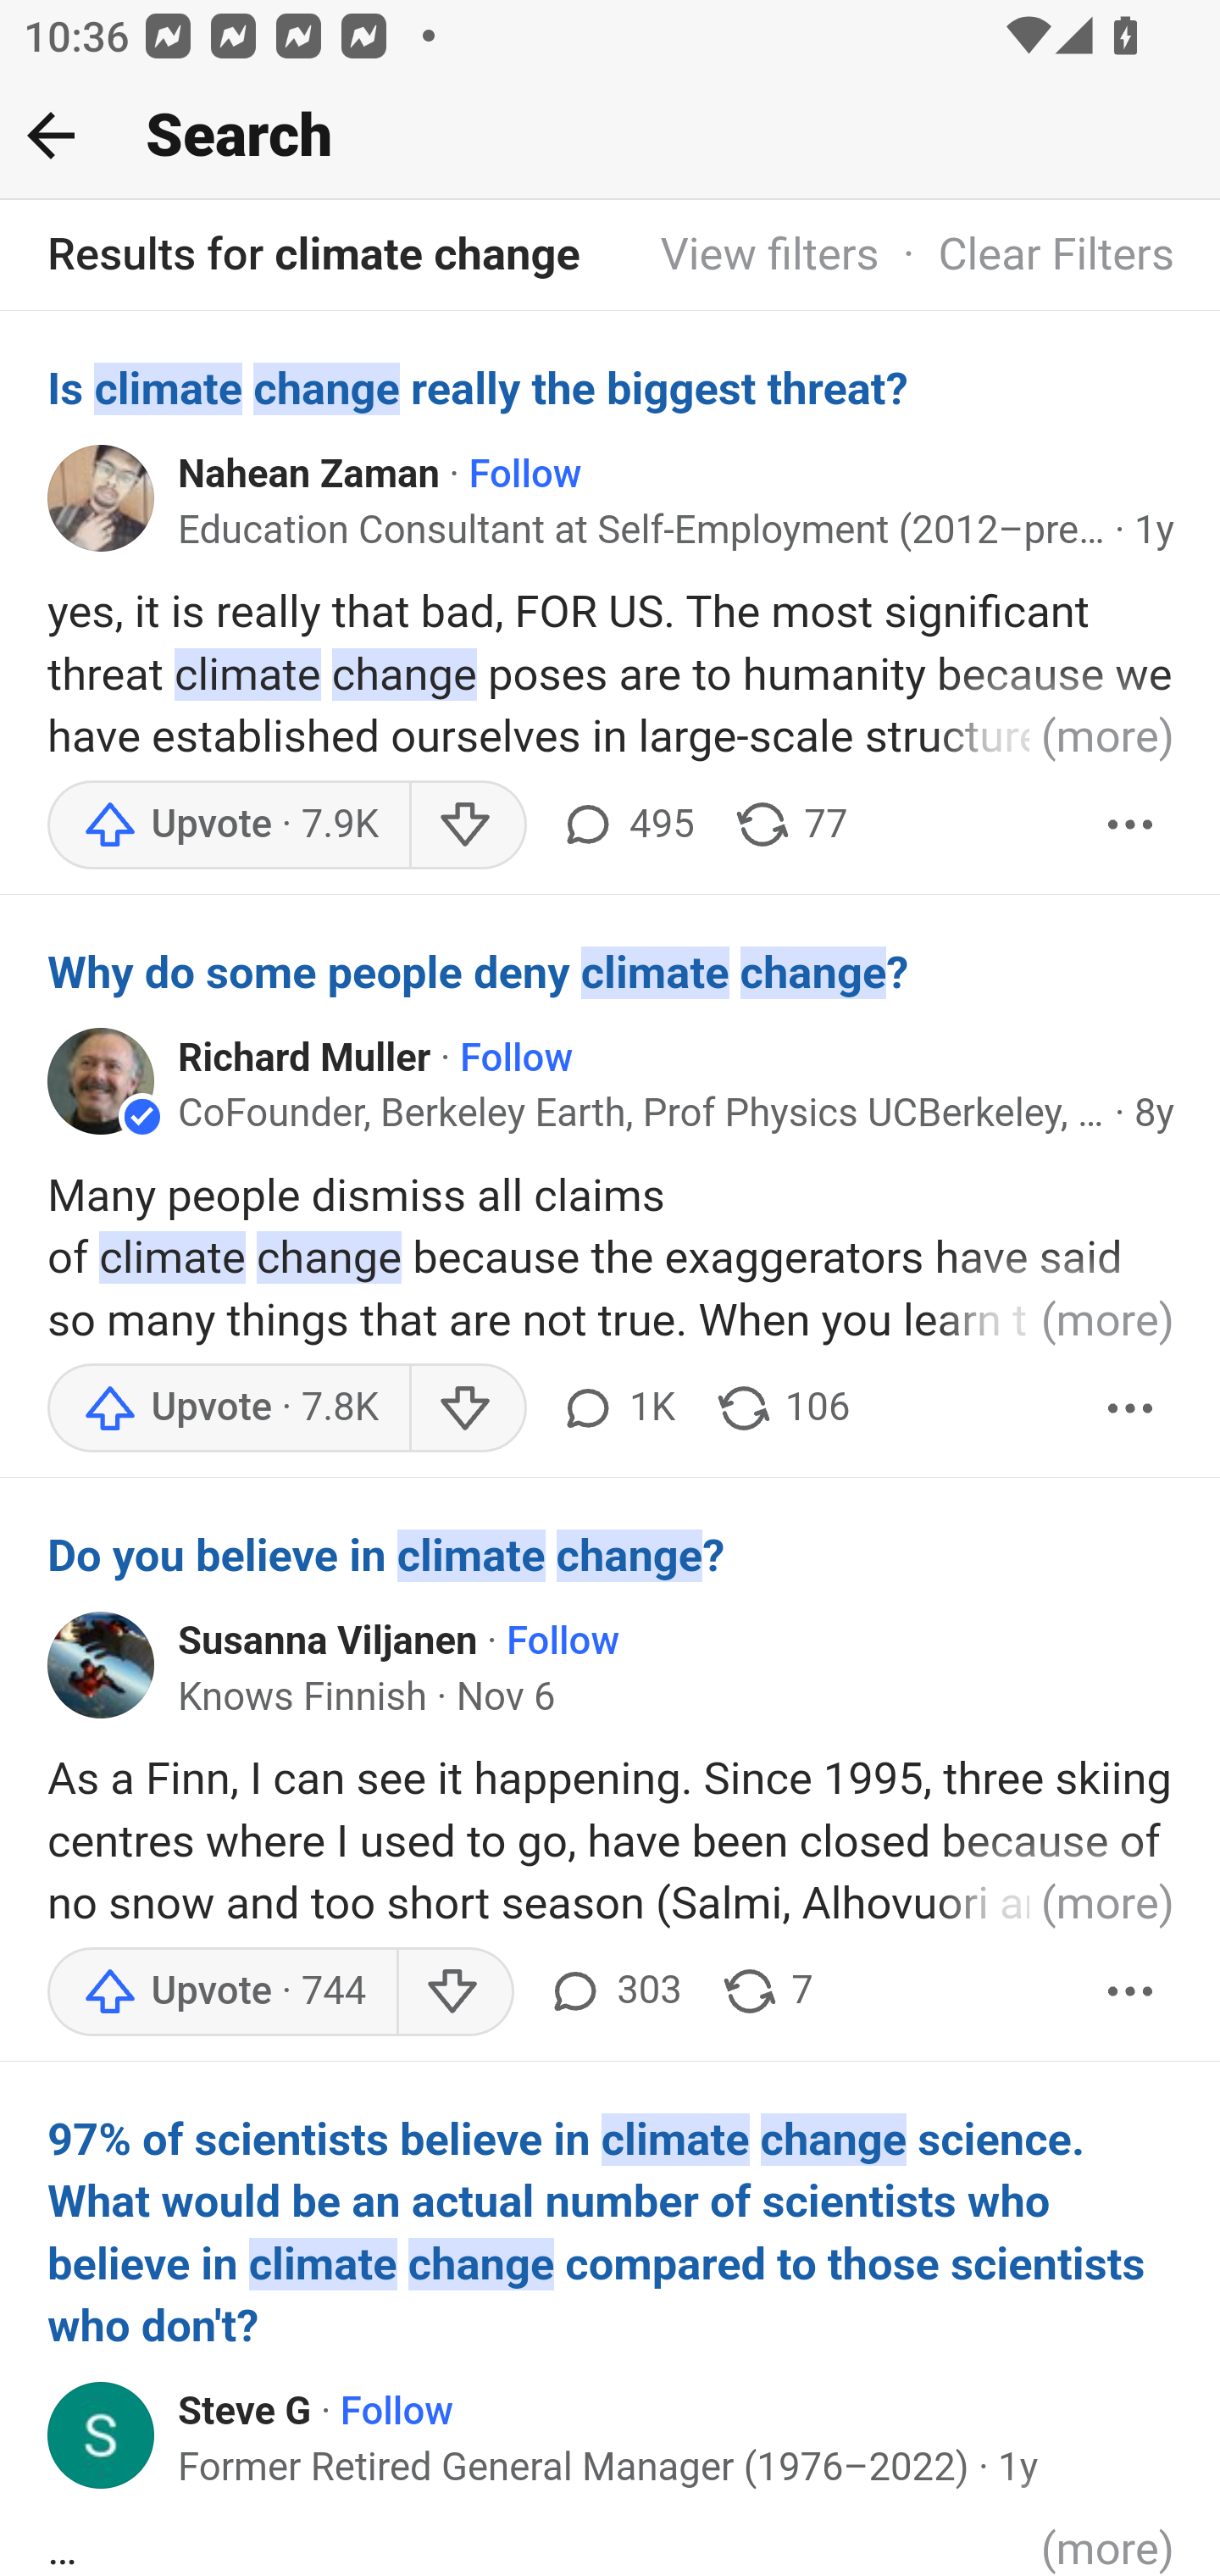  I want to click on Back, so click(51, 135).